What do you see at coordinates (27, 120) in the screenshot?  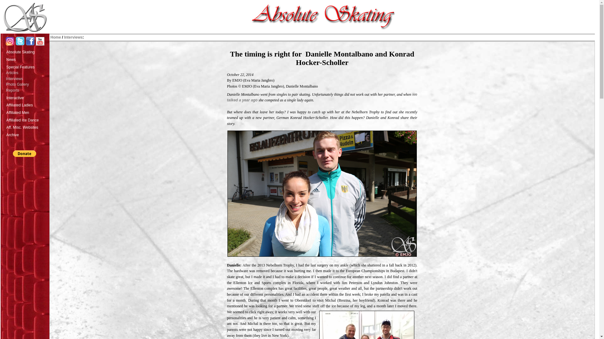 I see `Affiliated Ice Dance` at bounding box center [27, 120].